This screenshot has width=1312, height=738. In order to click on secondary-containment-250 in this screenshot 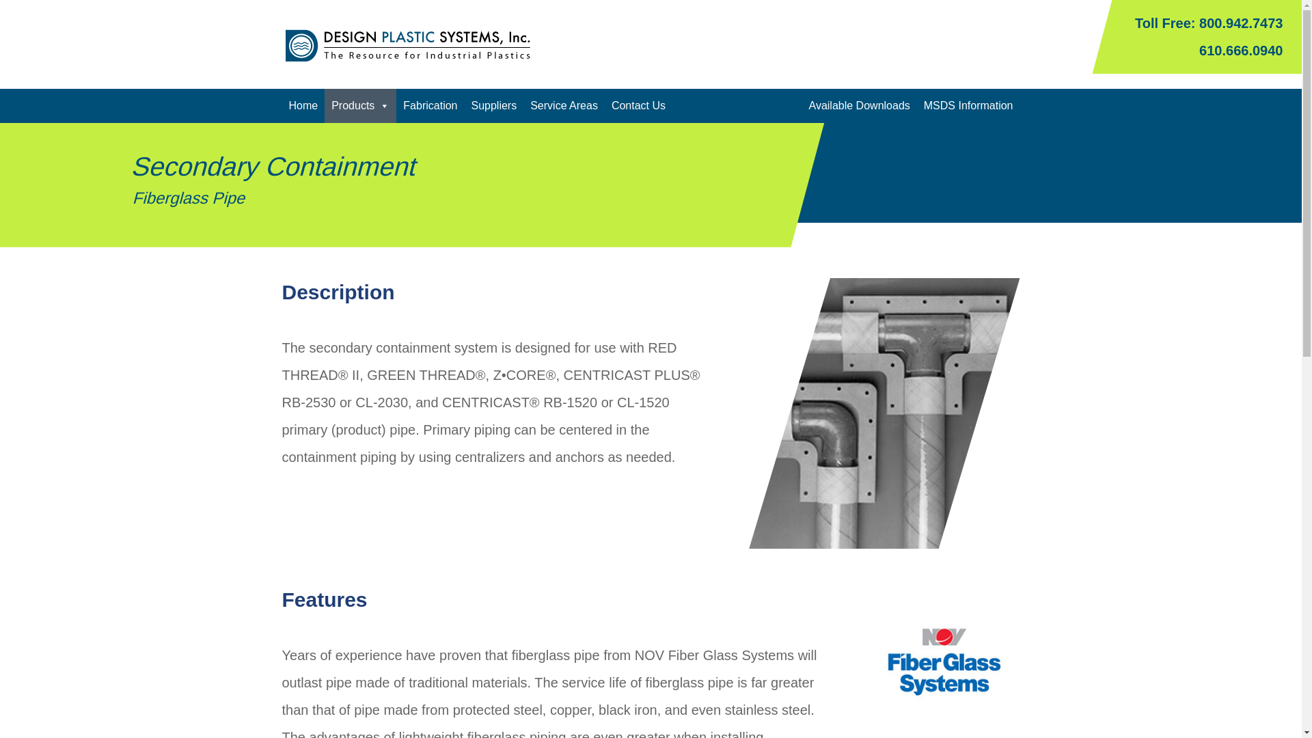, I will do `click(884, 413)`.